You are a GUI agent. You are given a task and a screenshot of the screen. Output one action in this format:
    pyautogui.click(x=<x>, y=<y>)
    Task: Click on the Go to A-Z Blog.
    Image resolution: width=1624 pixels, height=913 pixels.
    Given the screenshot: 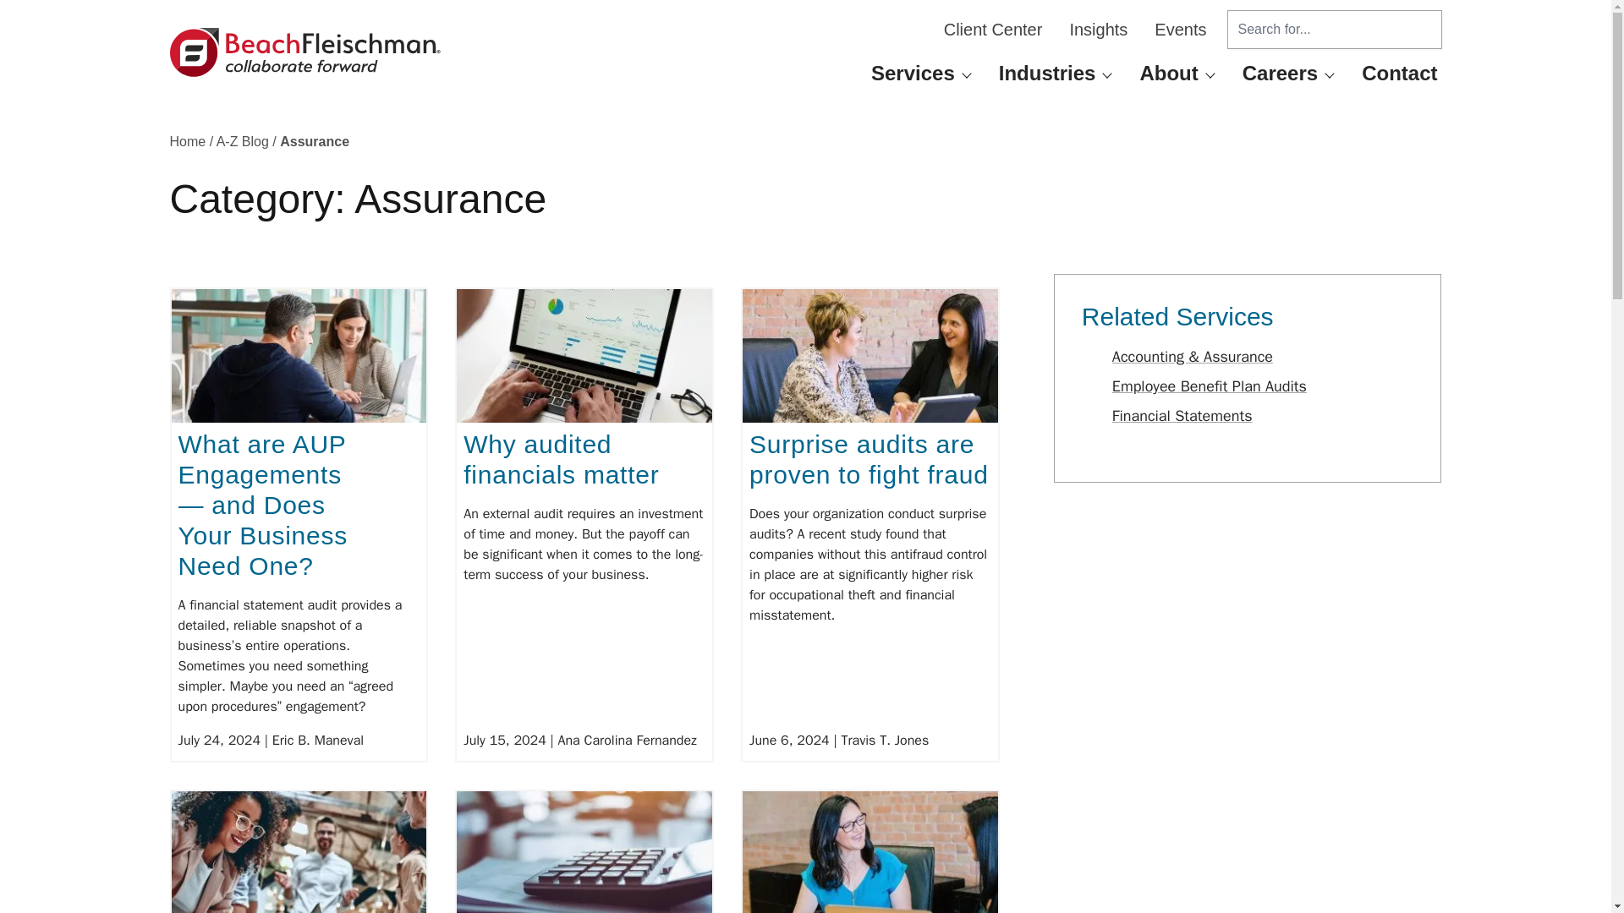 What is the action you would take?
    pyautogui.click(x=242, y=141)
    